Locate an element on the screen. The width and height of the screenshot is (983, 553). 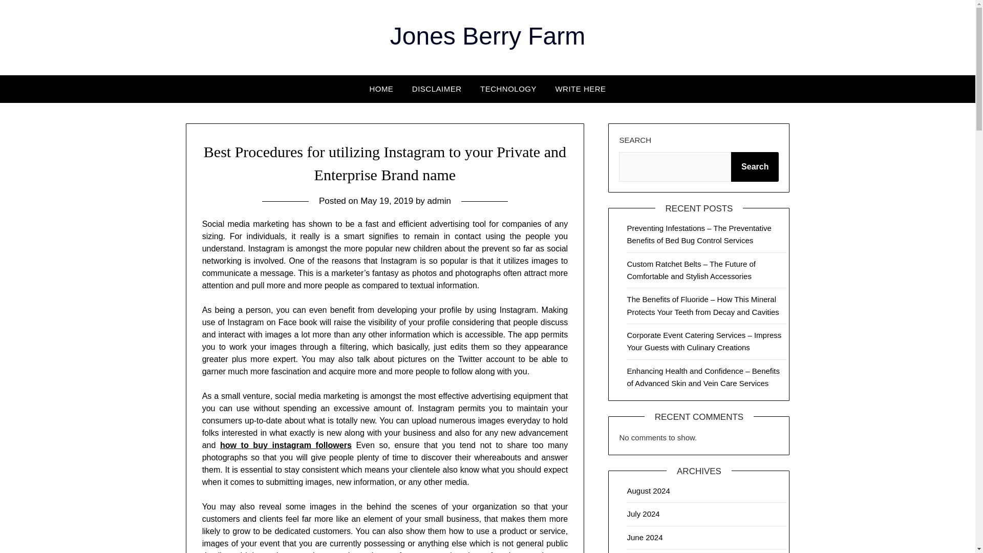
Jones Berry Farm is located at coordinates (487, 36).